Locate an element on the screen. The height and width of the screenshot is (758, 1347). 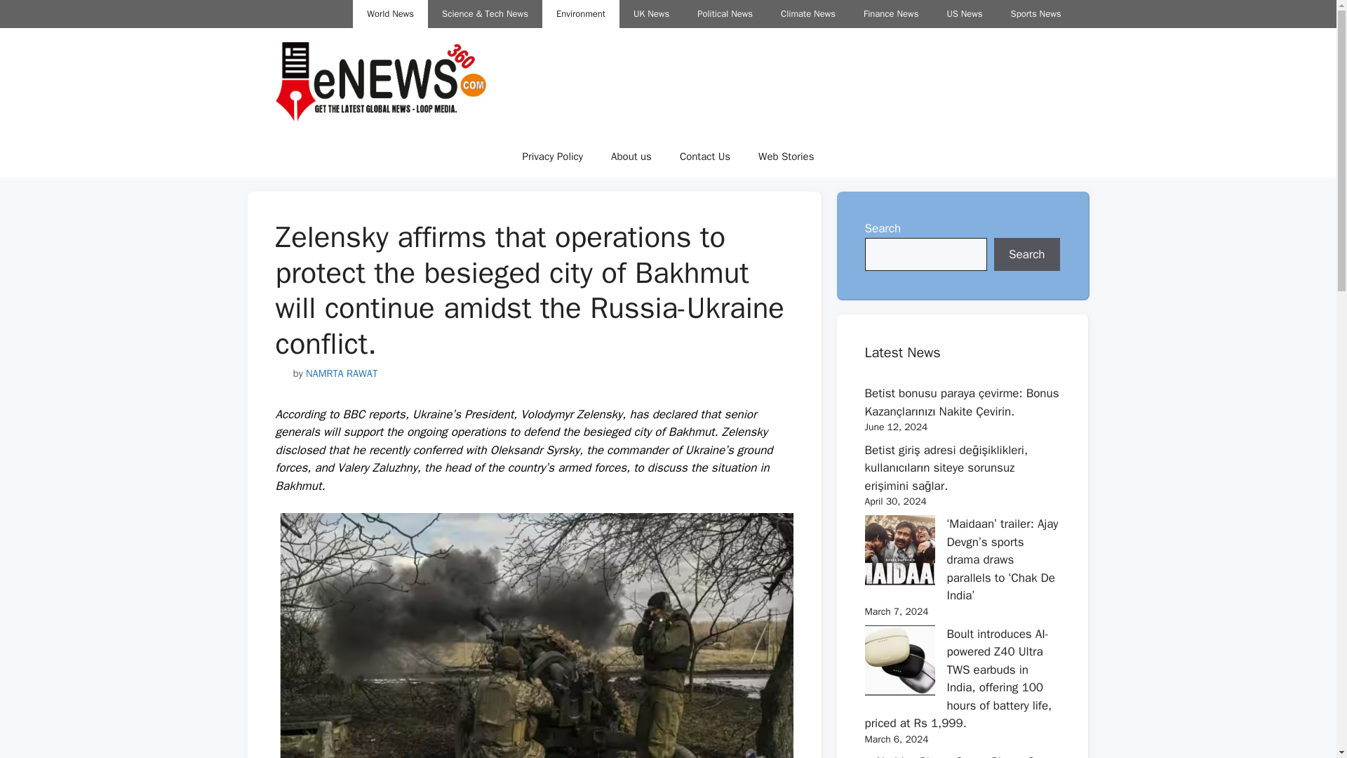
Sports News is located at coordinates (1036, 14).